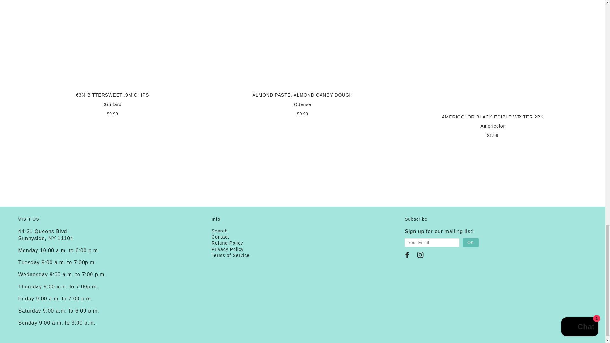  I want to click on Terms of Service, so click(231, 255).